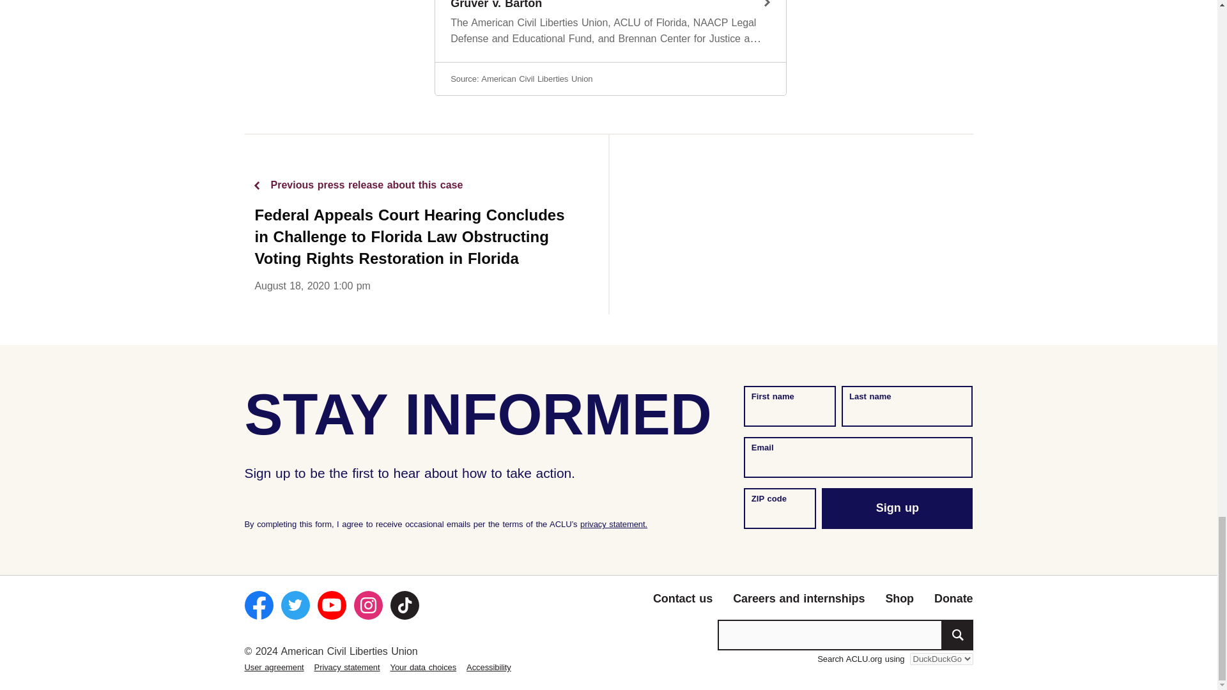  I want to click on search, so click(957, 635).